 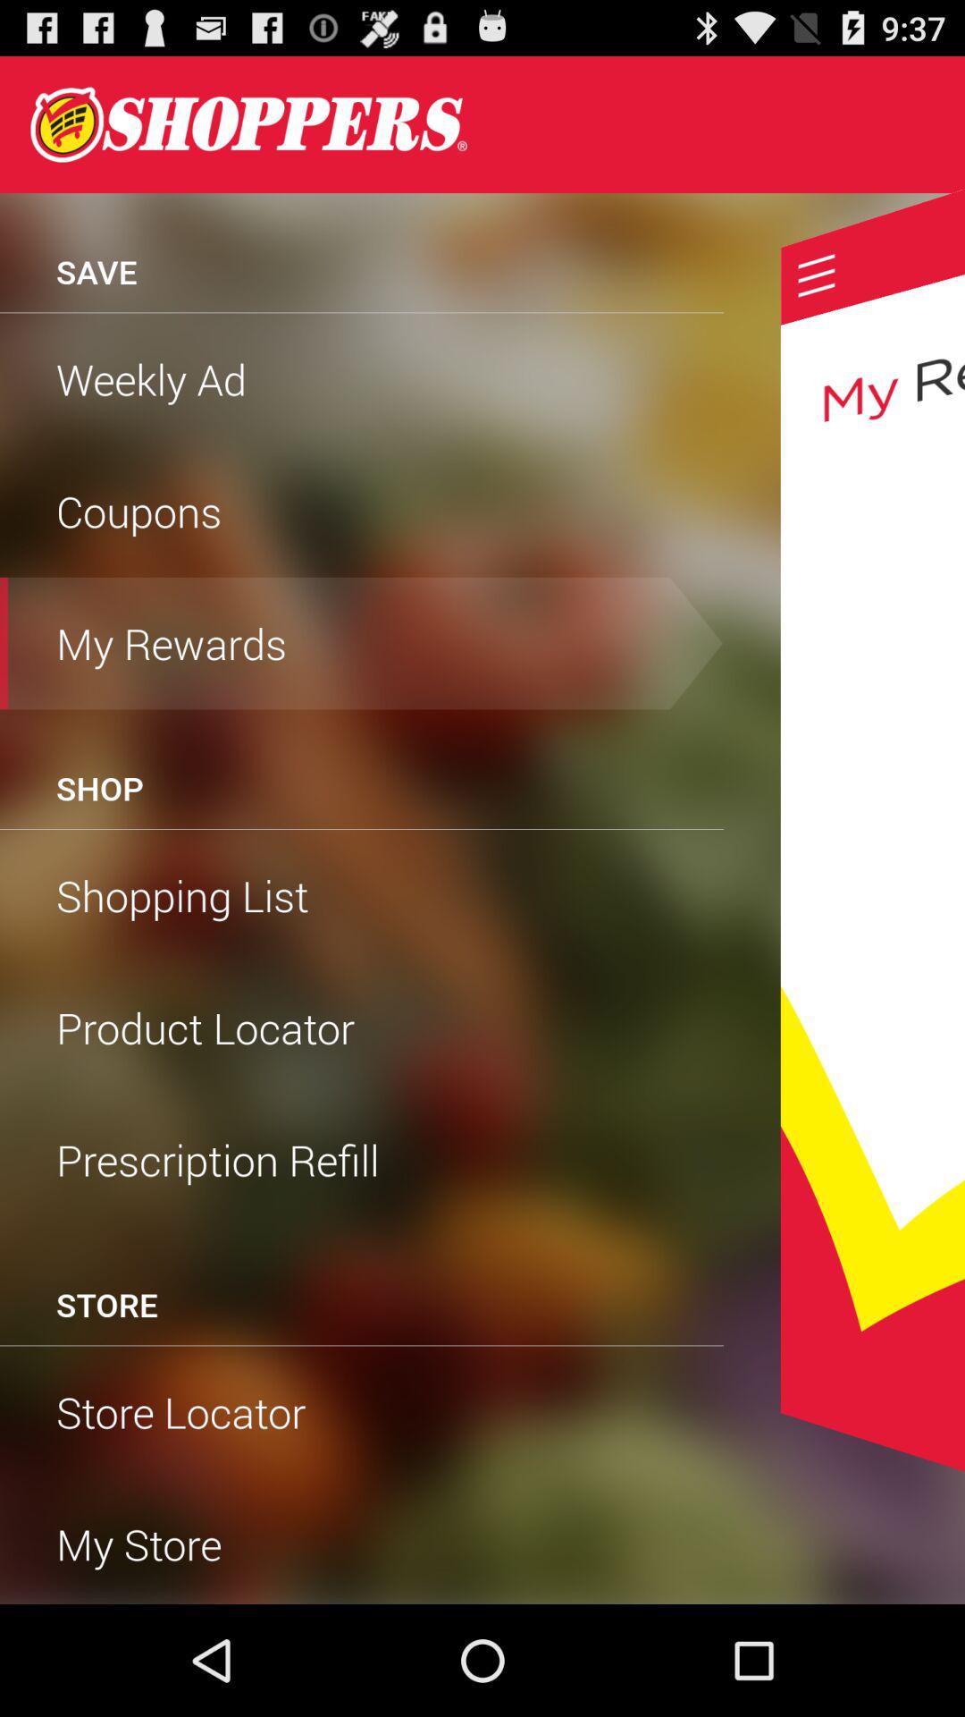 What do you see at coordinates (248, 124) in the screenshot?
I see `opens home page` at bounding box center [248, 124].